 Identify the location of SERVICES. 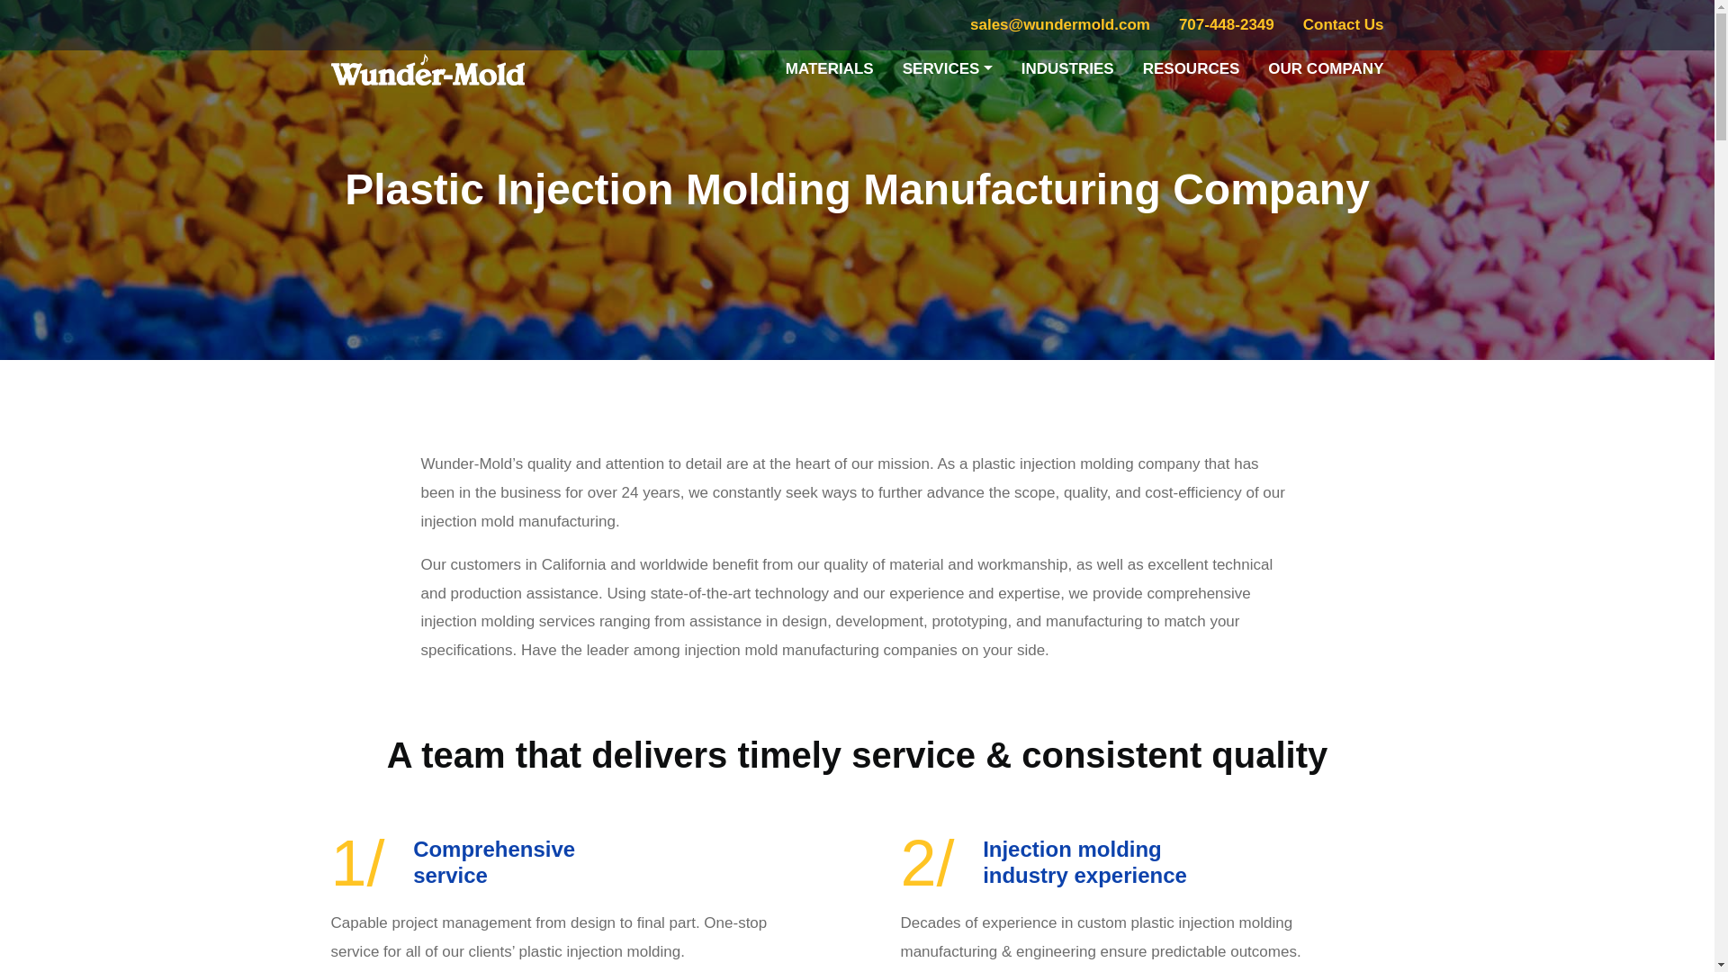
(947, 68).